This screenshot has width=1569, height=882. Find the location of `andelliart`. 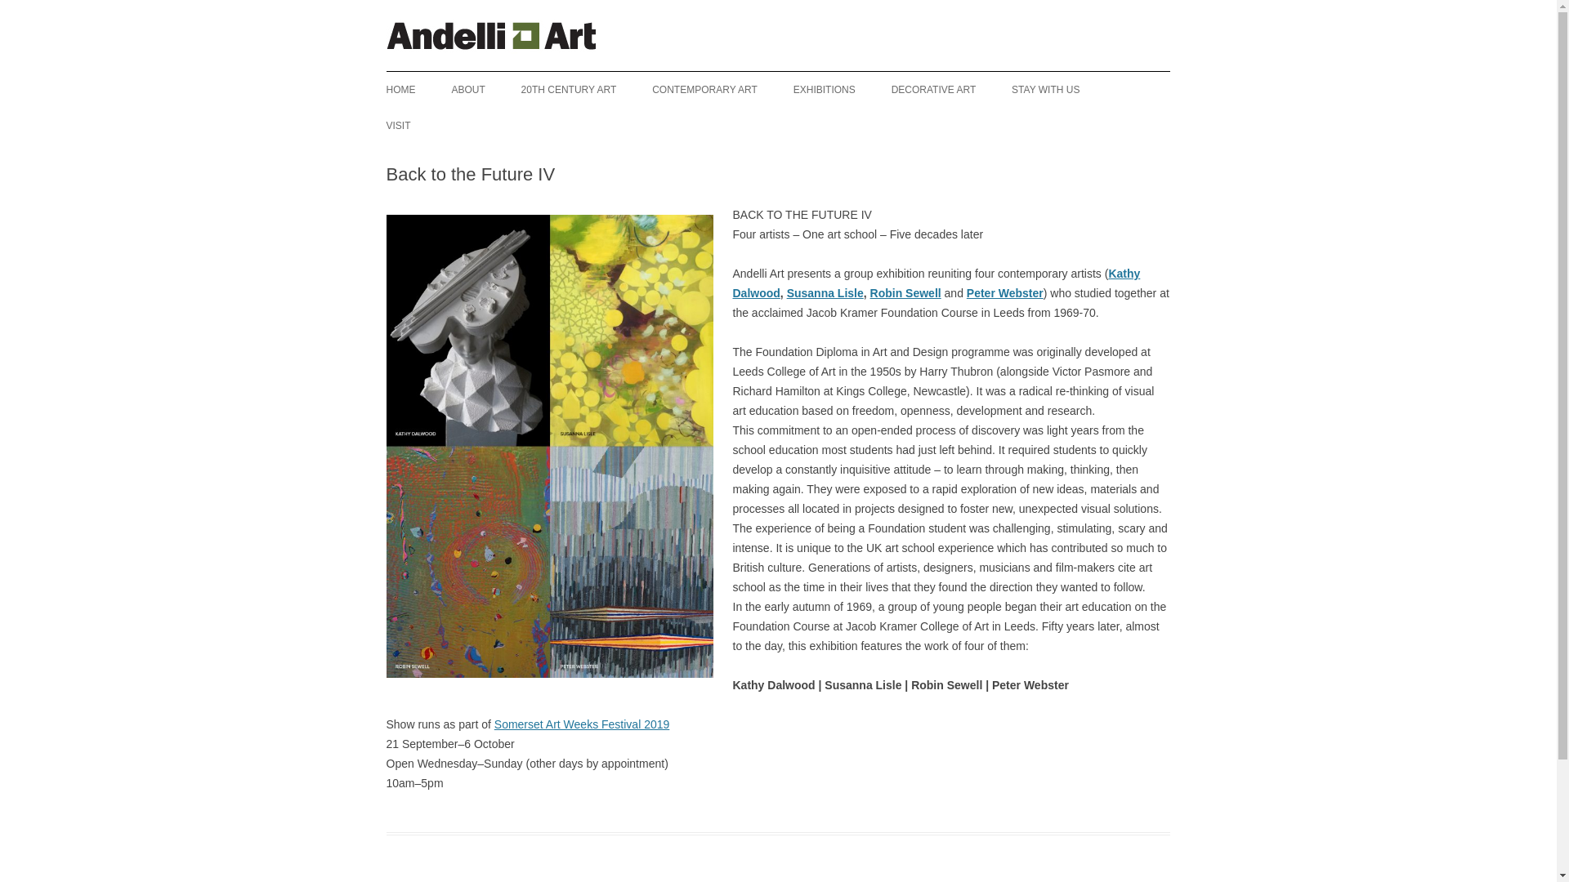

andelliart is located at coordinates (492, 45).